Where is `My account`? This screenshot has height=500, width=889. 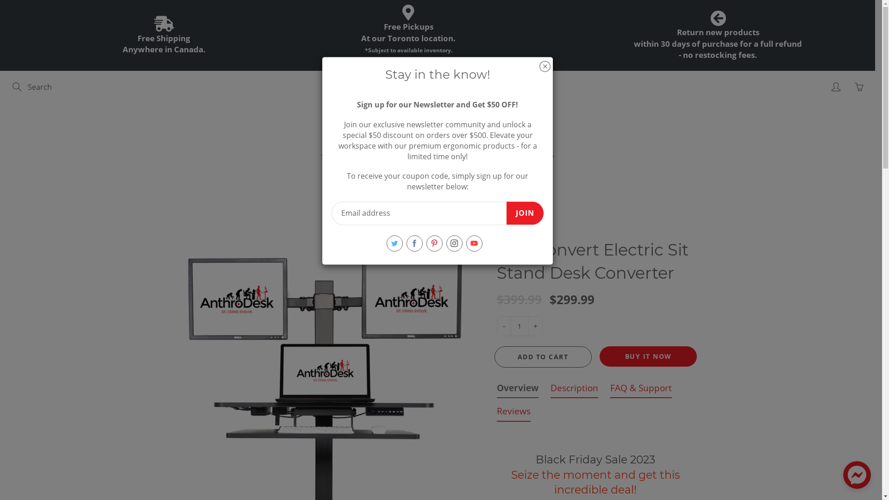
My account is located at coordinates (836, 87).